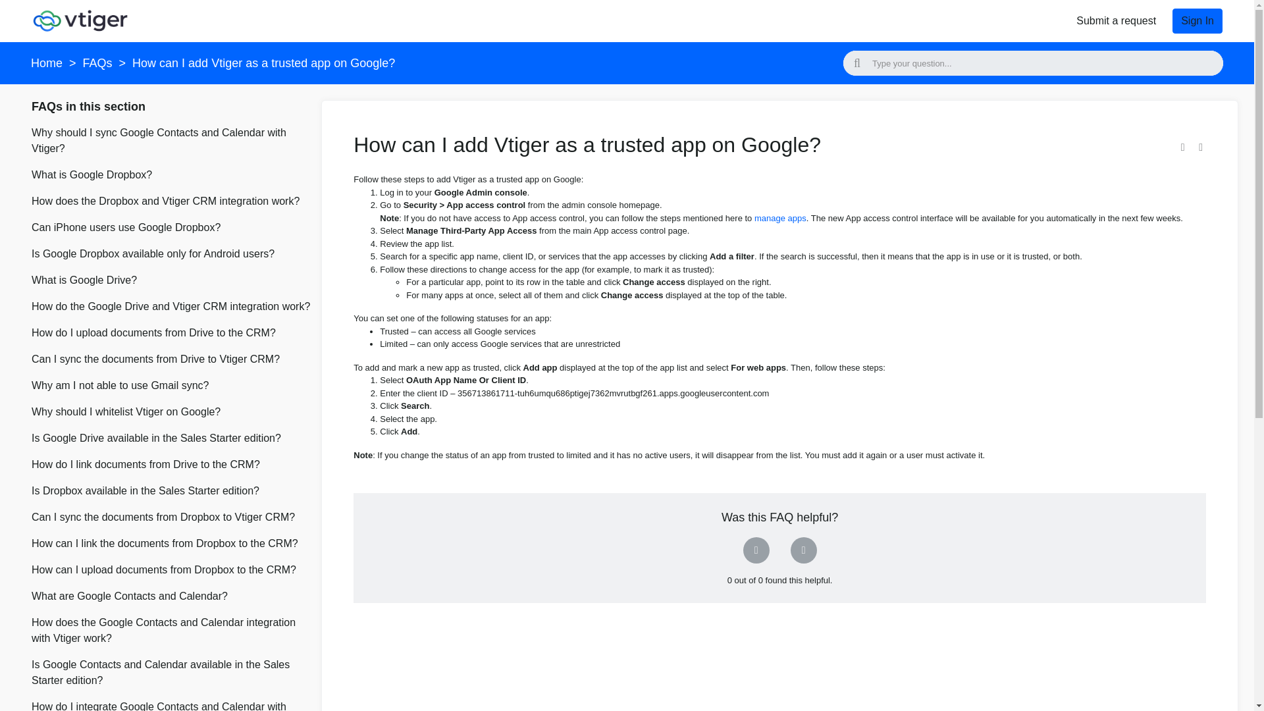  I want to click on How do I integrate Google Contacts and Calendar with Vtiger?, so click(171, 704).